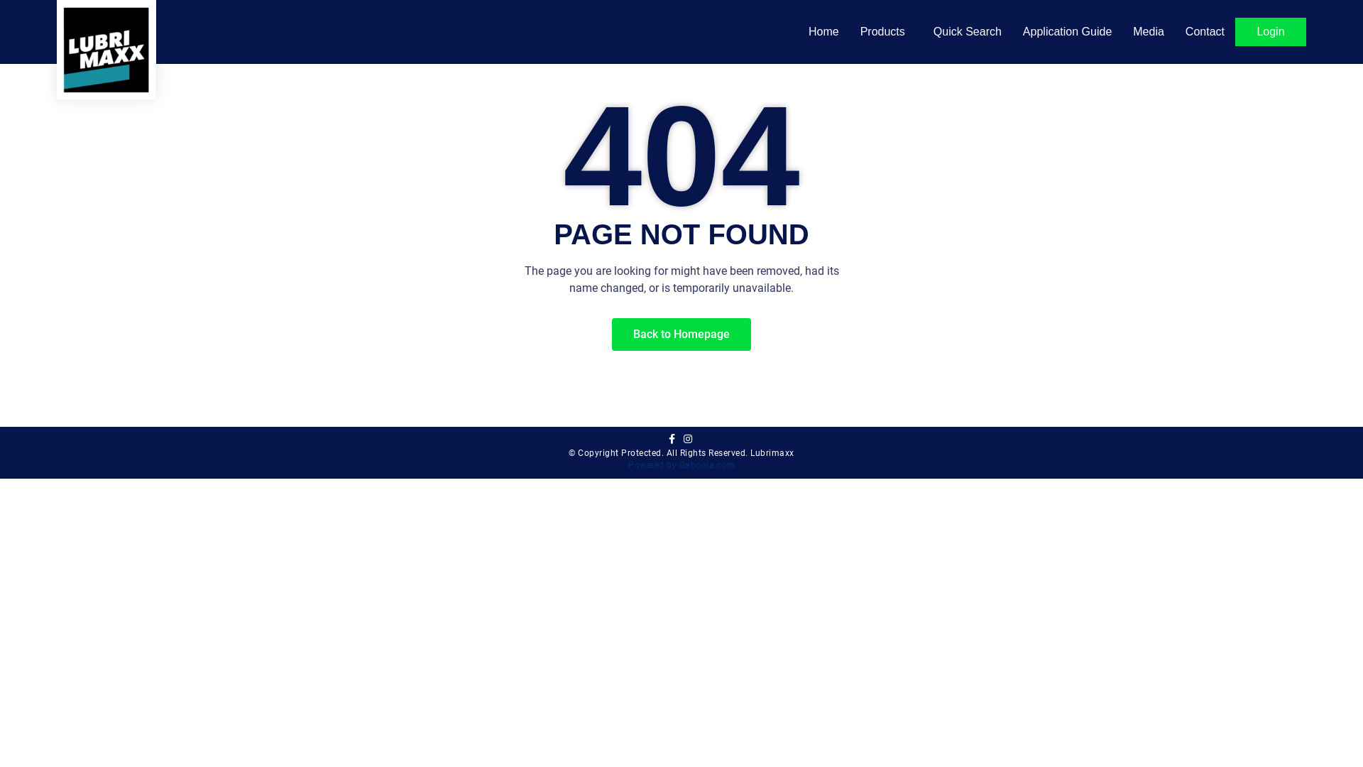  What do you see at coordinates (1068, 32) in the screenshot?
I see `Application Guide` at bounding box center [1068, 32].